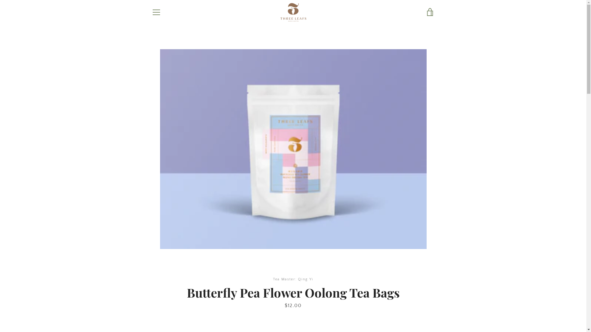 Image resolution: width=591 pixels, height=332 pixels. Describe the element at coordinates (167, 267) in the screenshot. I see `TEA WORKSHOP` at that location.